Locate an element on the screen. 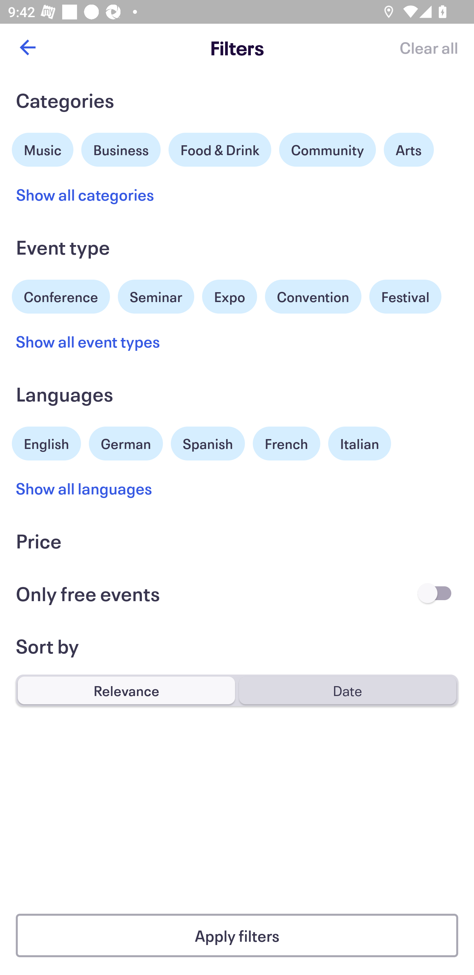  Business is located at coordinates (121, 148).